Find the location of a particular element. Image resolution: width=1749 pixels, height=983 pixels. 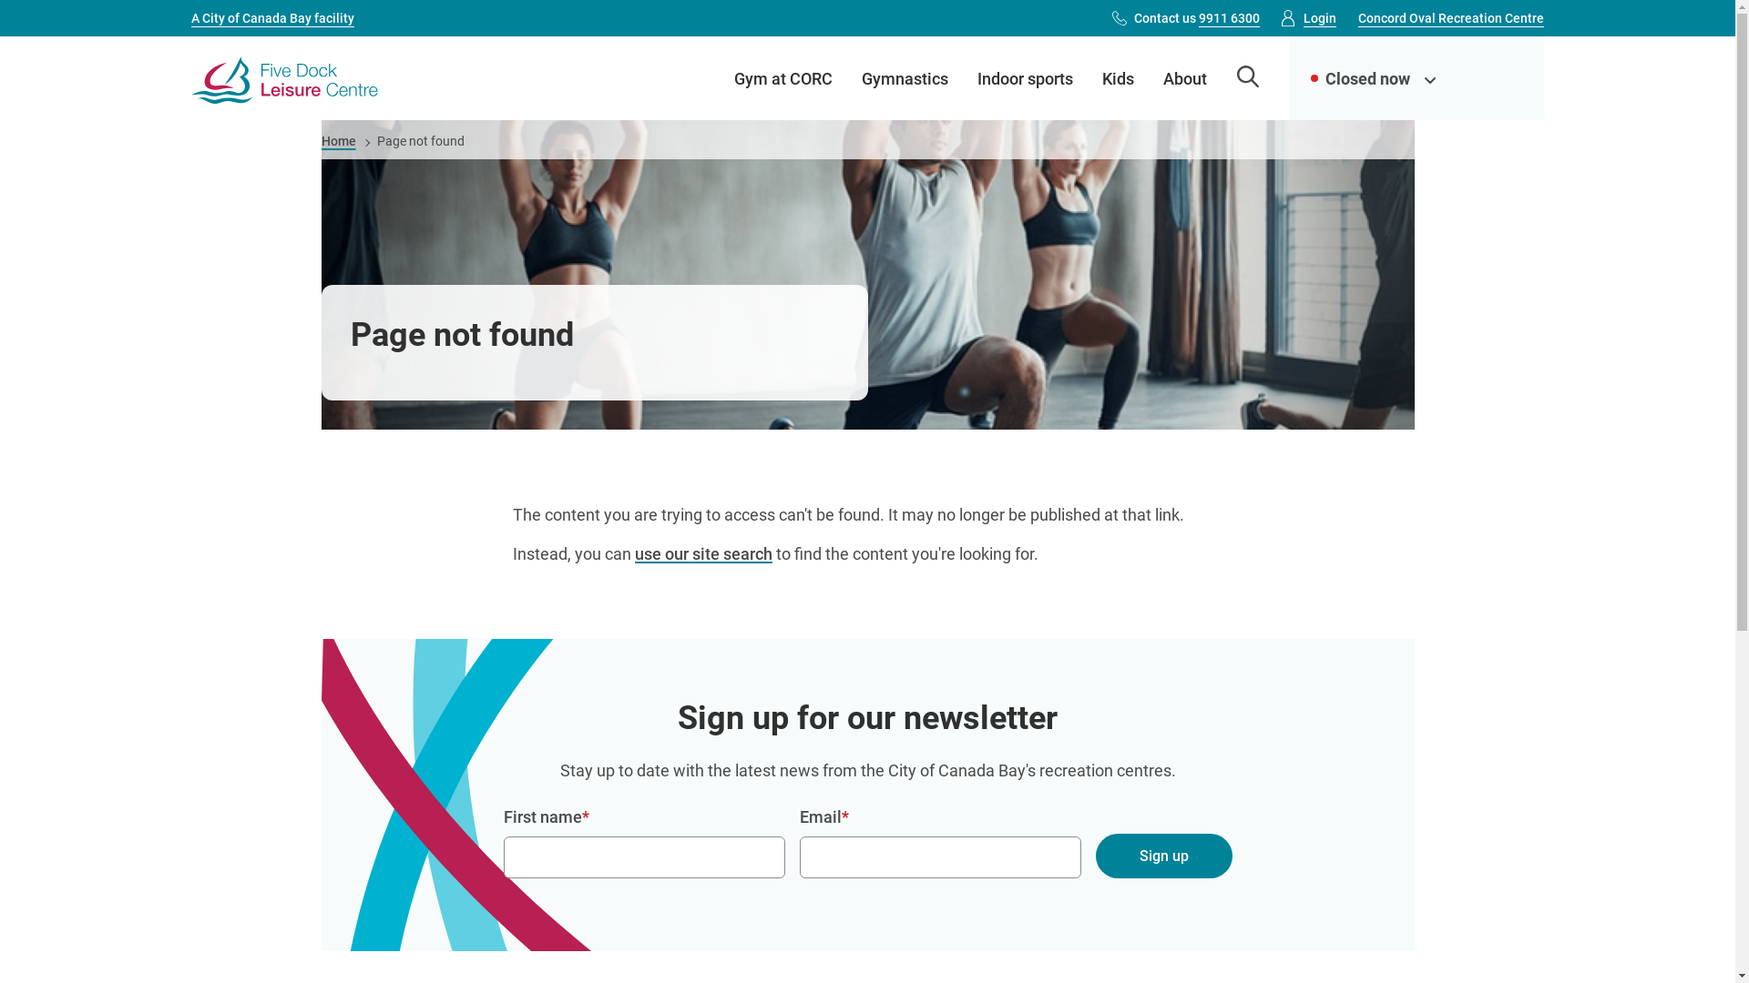

Login is located at coordinates (1320, 18).